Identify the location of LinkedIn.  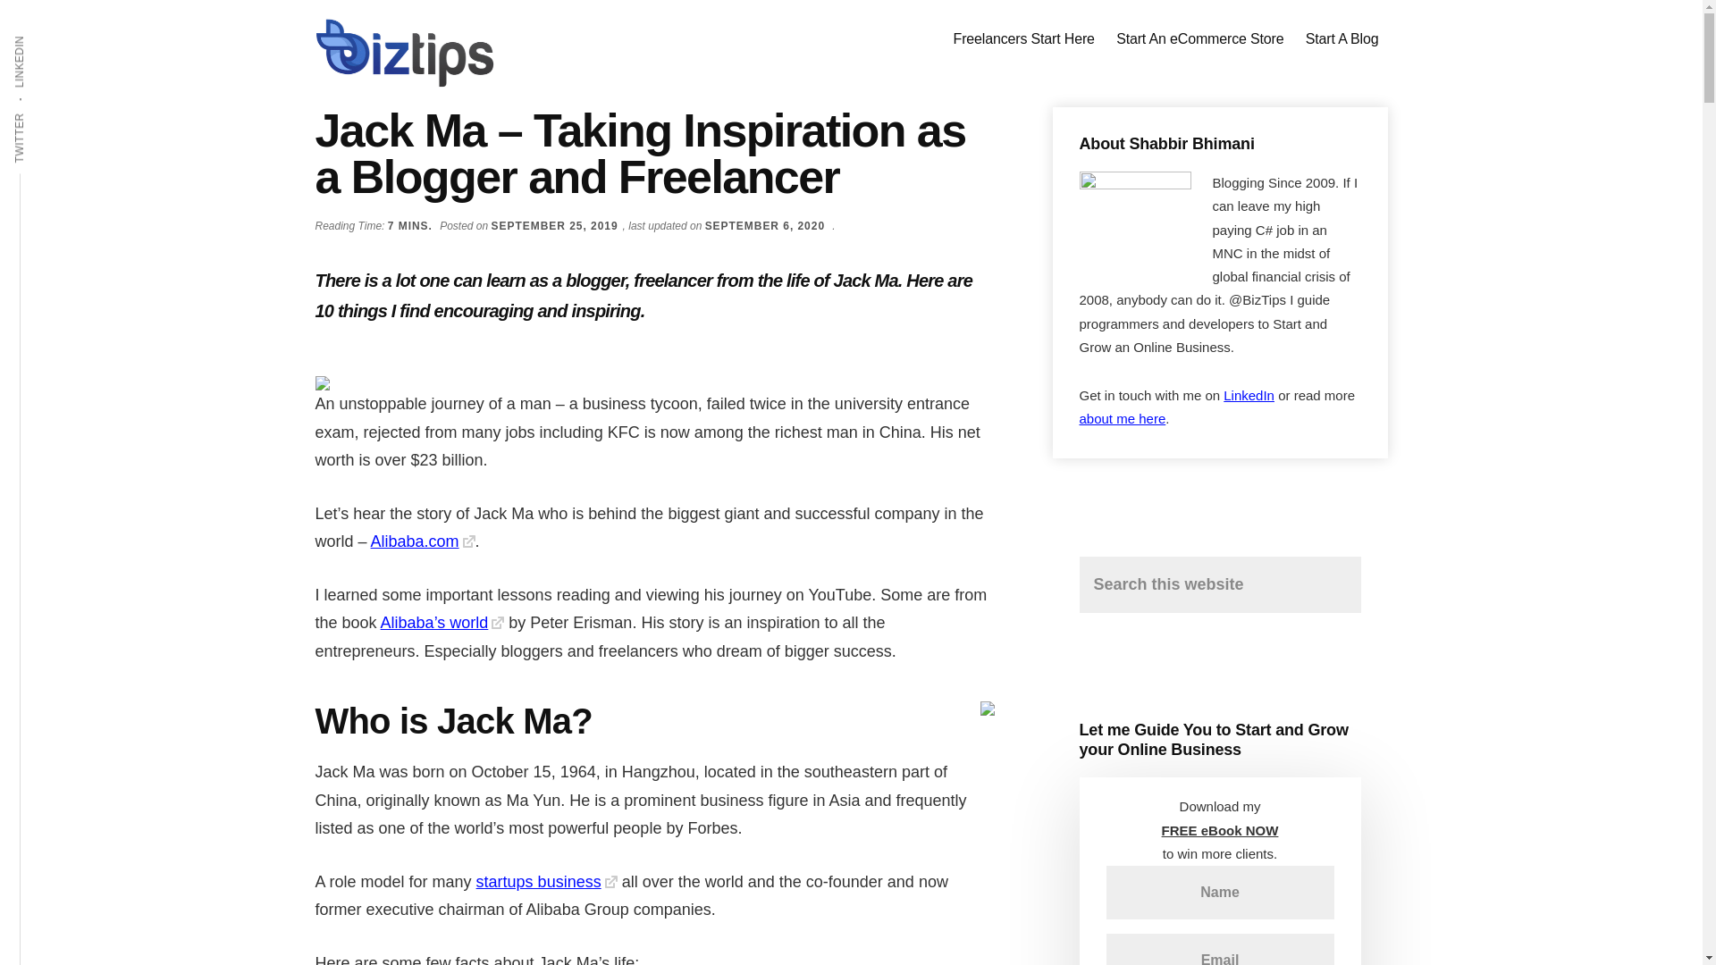
(1249, 395).